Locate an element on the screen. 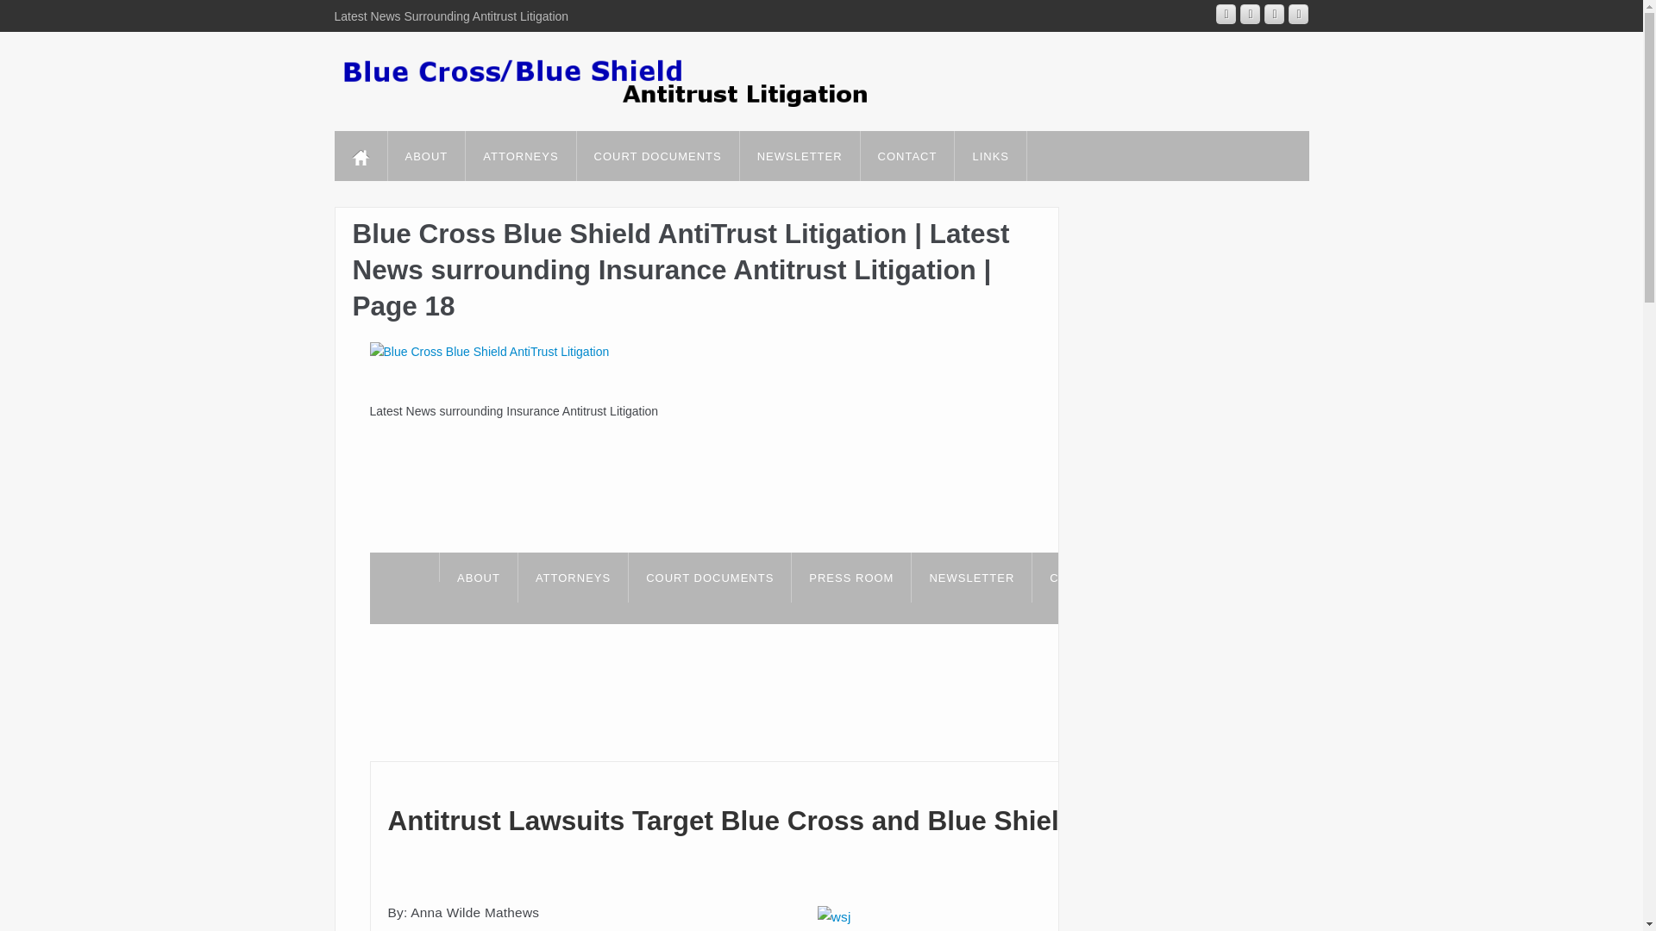 The image size is (1656, 931). ATTORNEYS is located at coordinates (519, 155).